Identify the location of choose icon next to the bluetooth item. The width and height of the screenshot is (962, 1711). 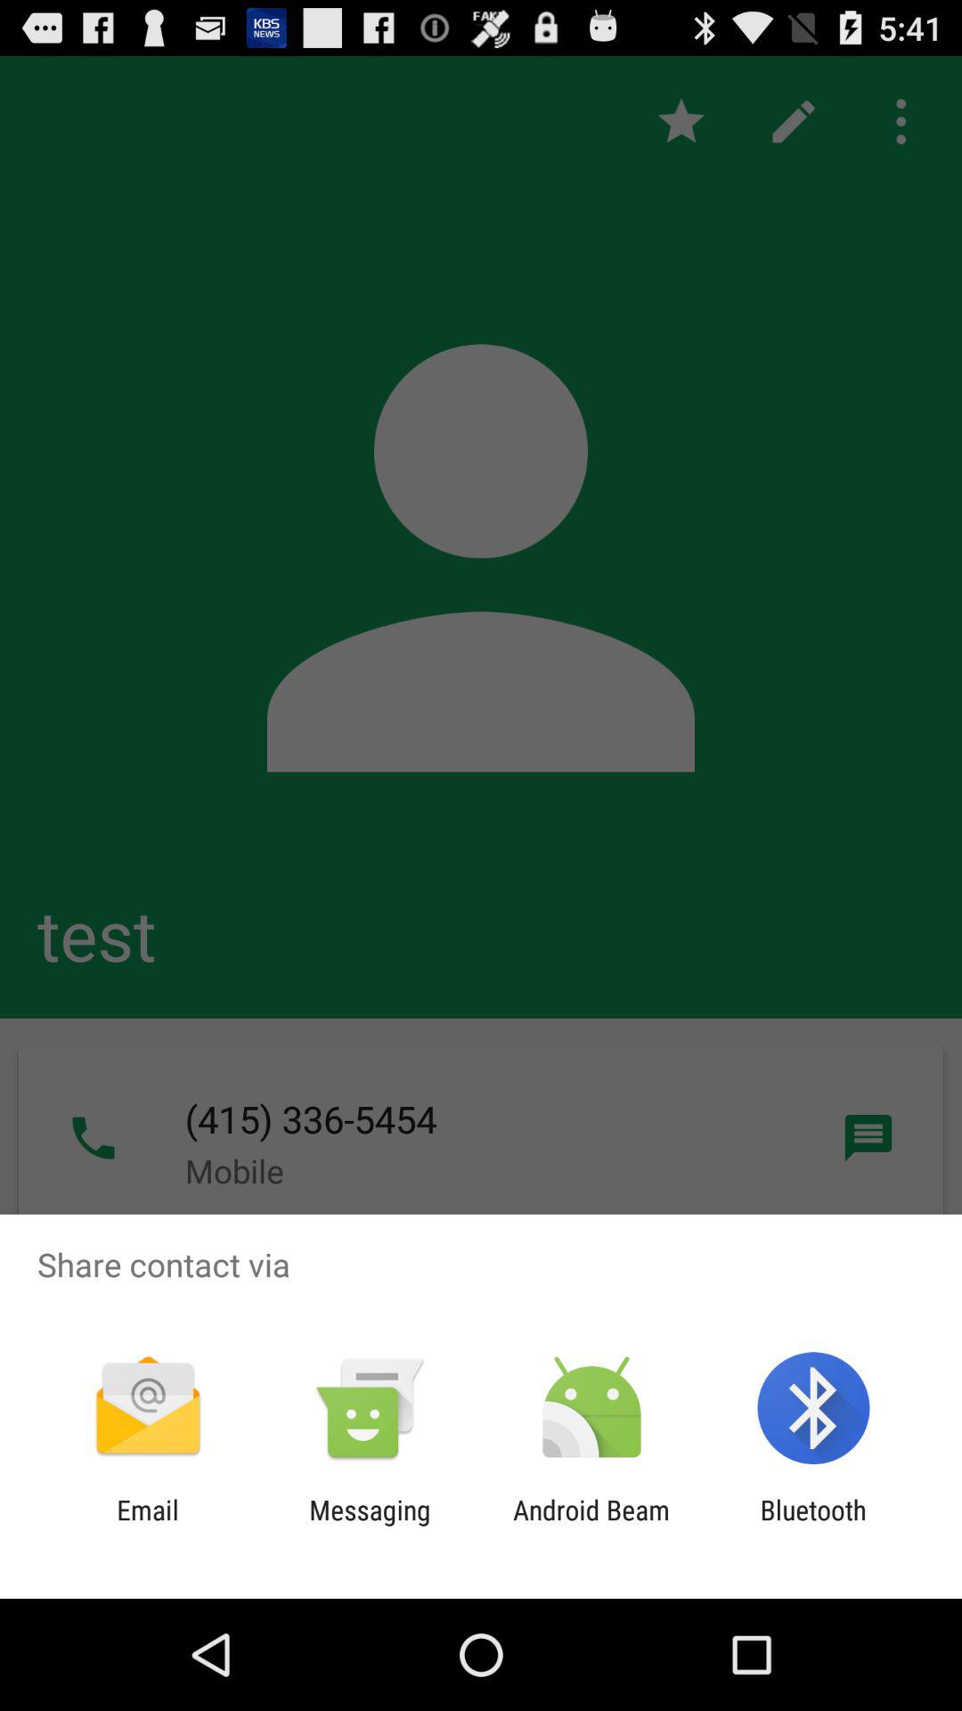
(591, 1526).